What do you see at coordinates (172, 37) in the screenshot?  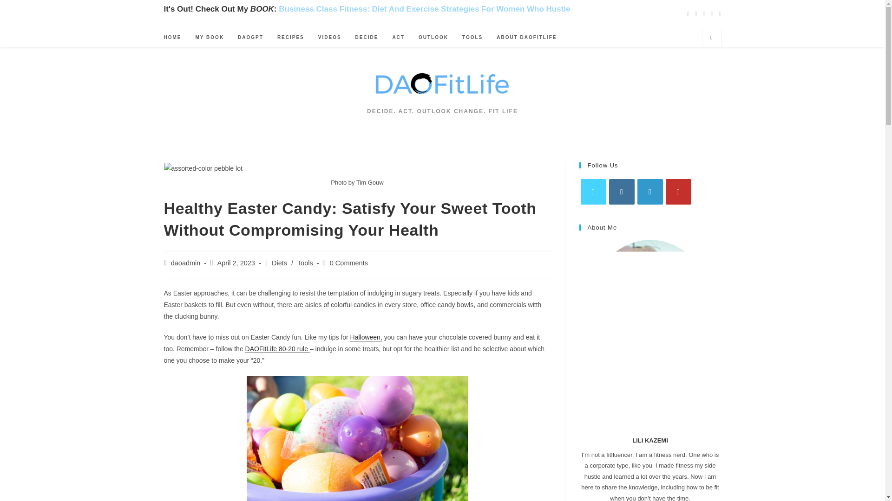 I see `HOME` at bounding box center [172, 37].